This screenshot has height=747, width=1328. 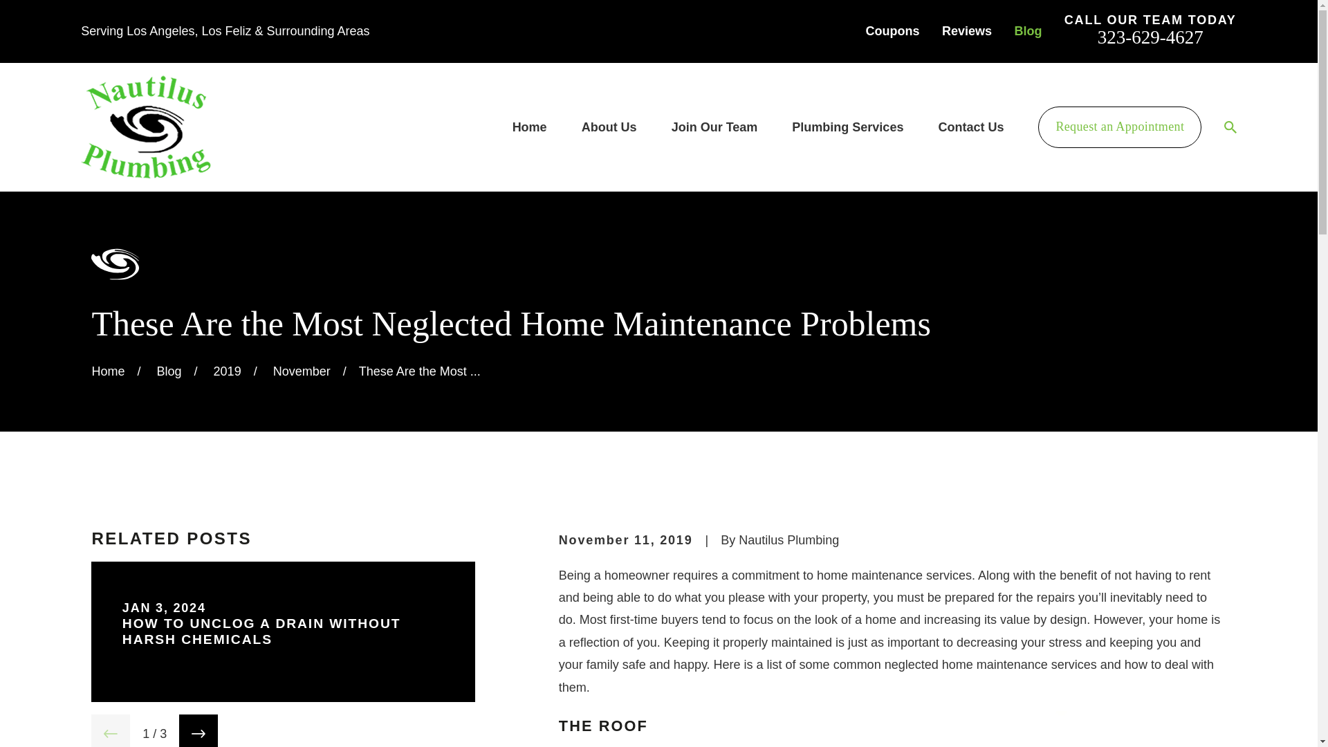 What do you see at coordinates (609, 127) in the screenshot?
I see `About Us` at bounding box center [609, 127].